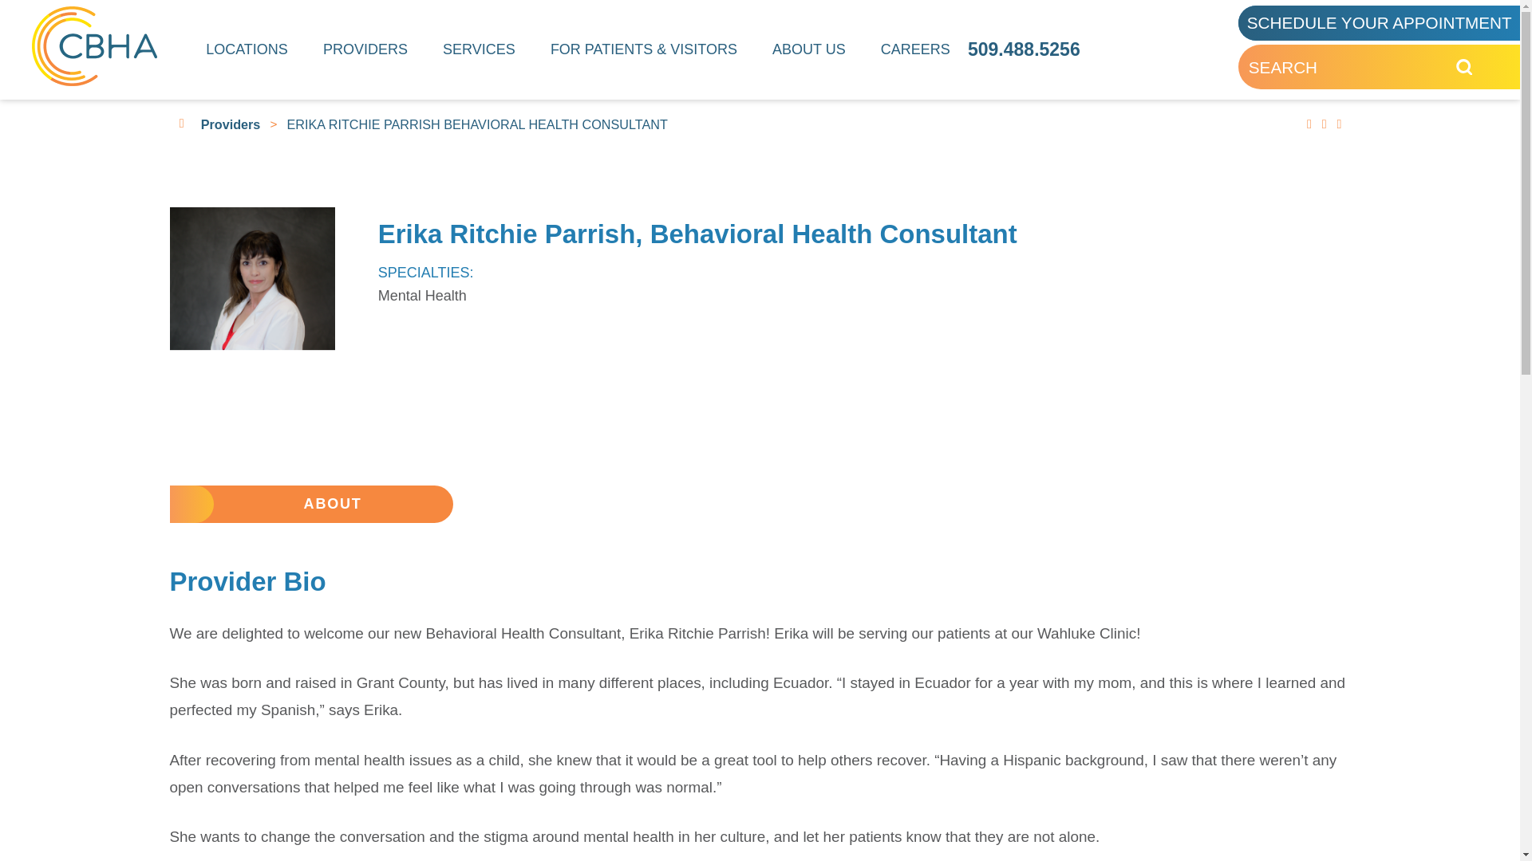  I want to click on Columbia Basin Health Organization, so click(94, 46).